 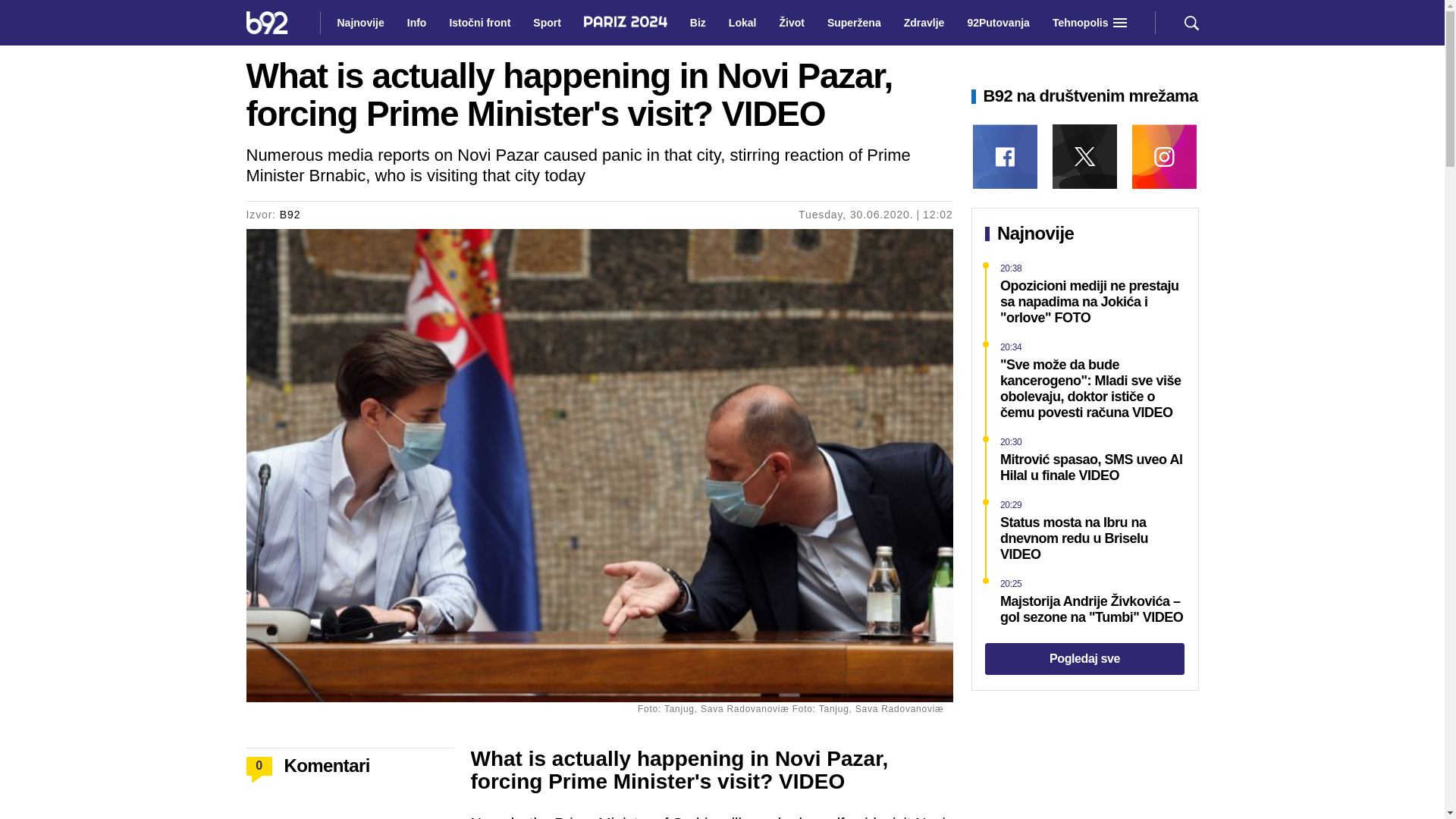 What do you see at coordinates (742, 23) in the screenshot?
I see `Lokal` at bounding box center [742, 23].